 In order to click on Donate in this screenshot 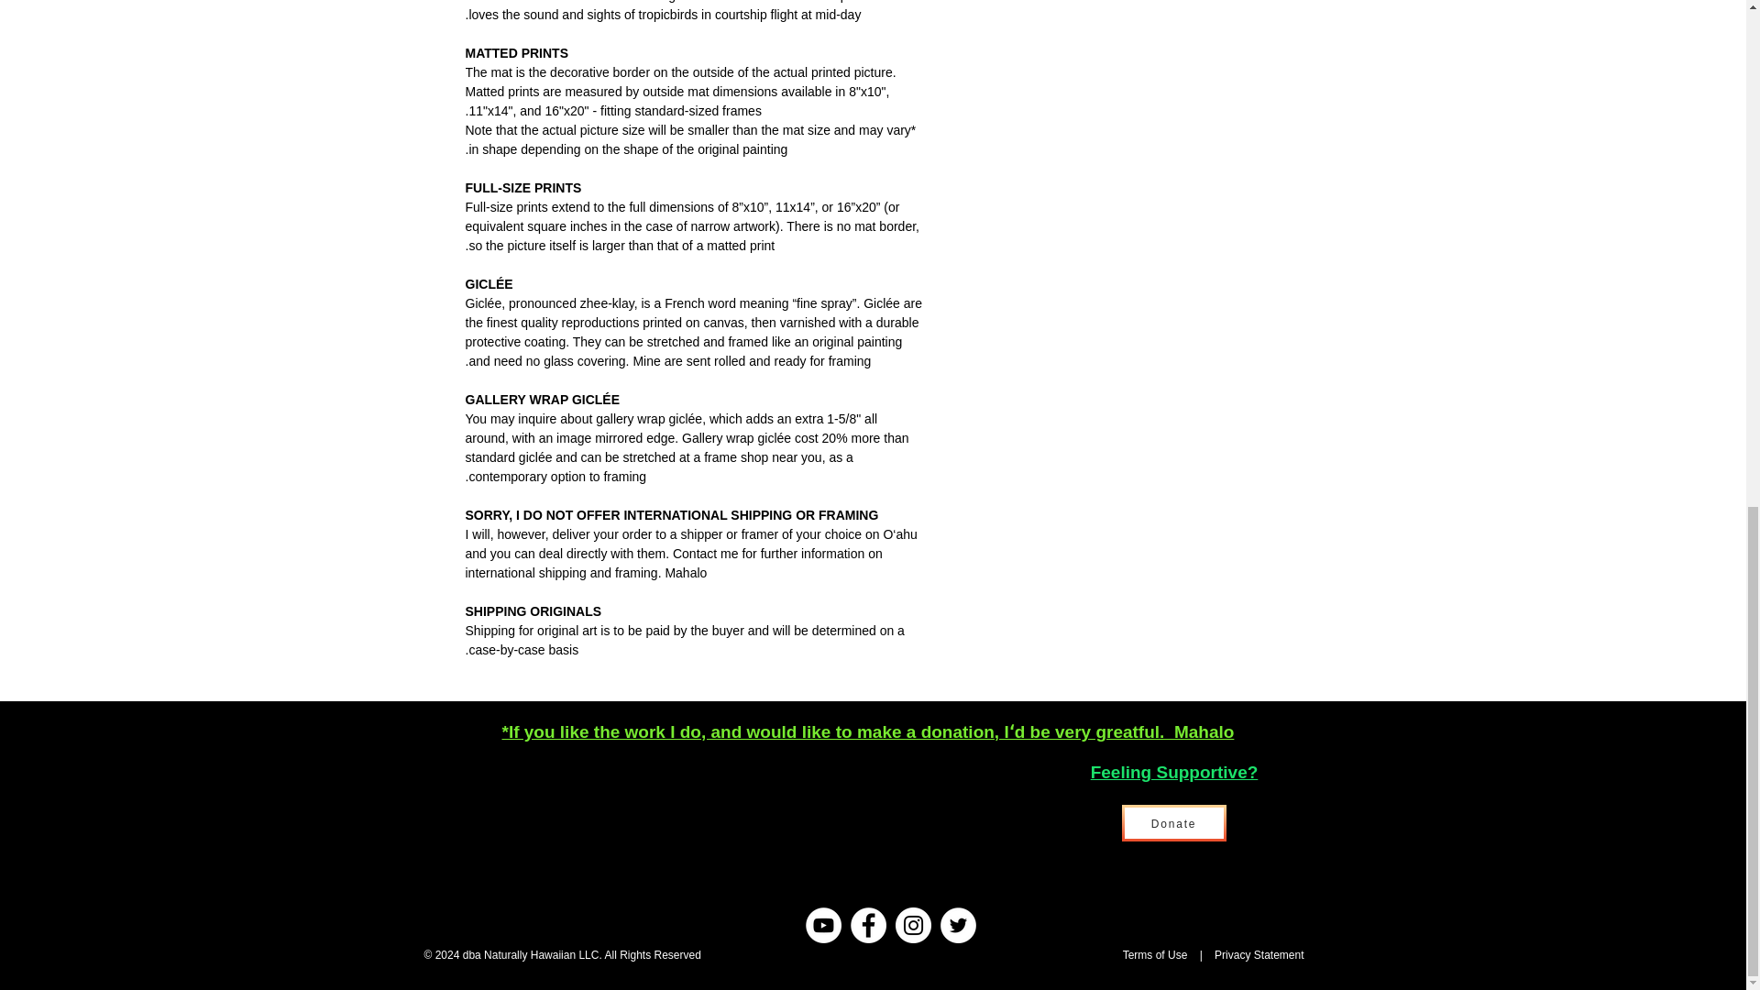, I will do `click(1174, 823)`.